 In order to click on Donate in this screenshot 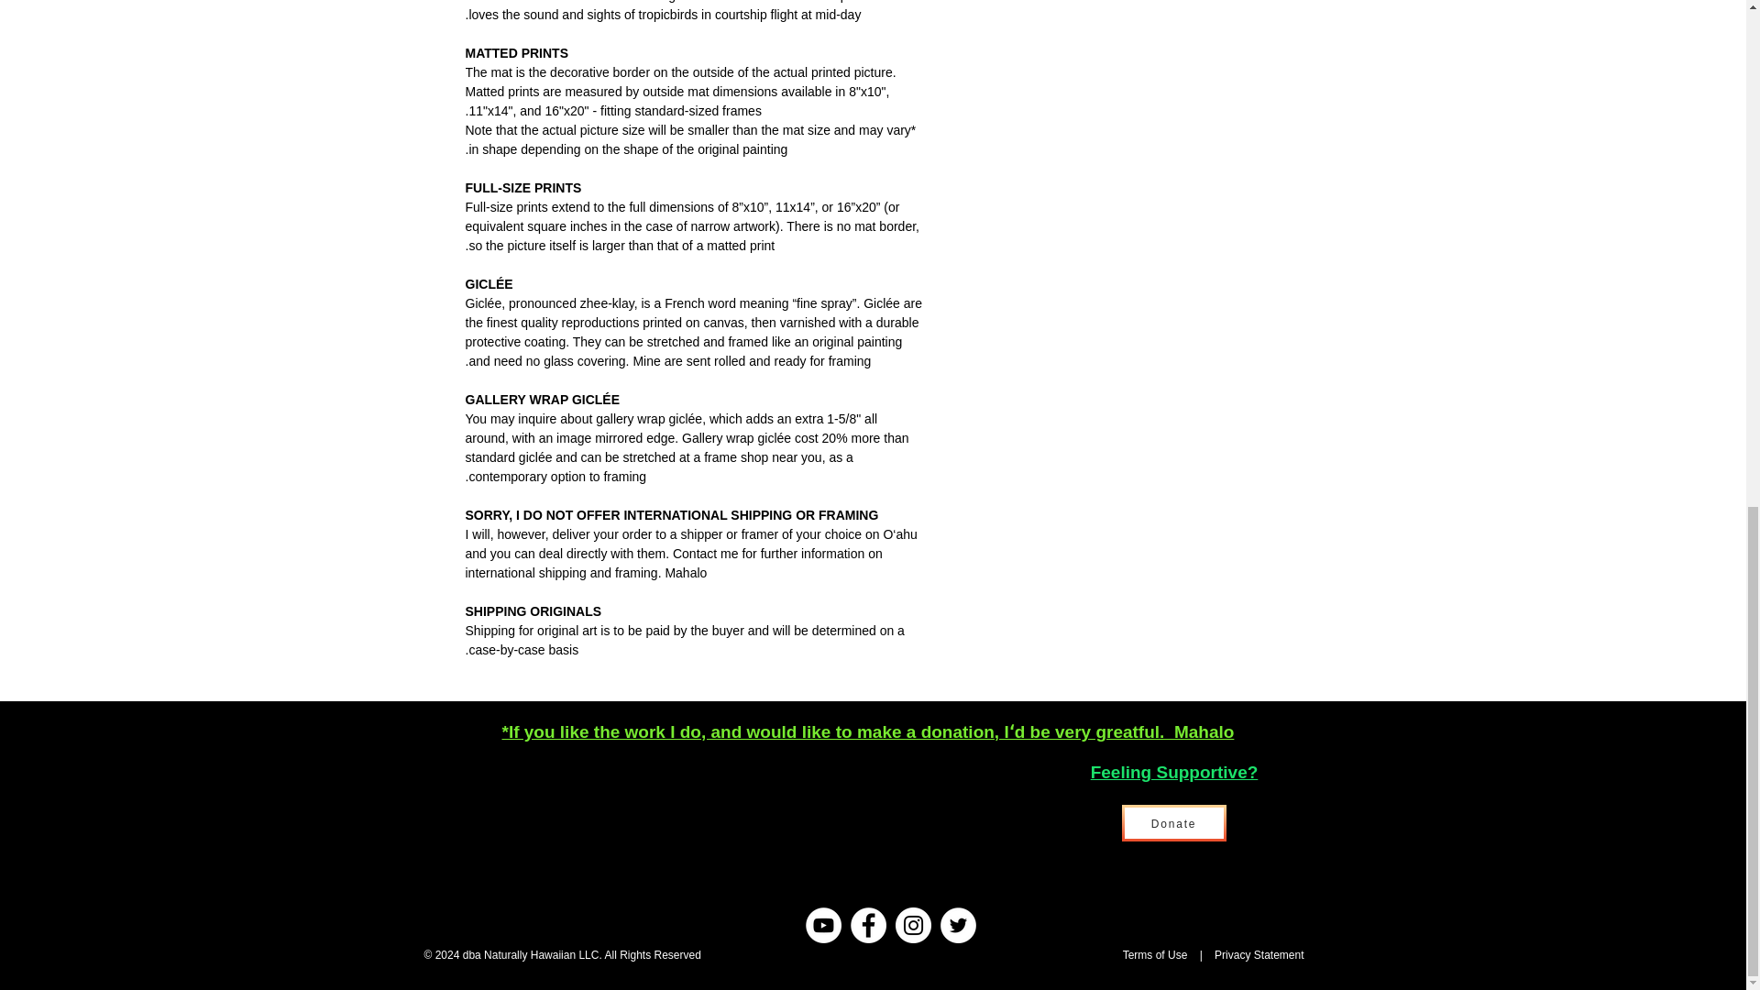, I will do `click(1174, 823)`.